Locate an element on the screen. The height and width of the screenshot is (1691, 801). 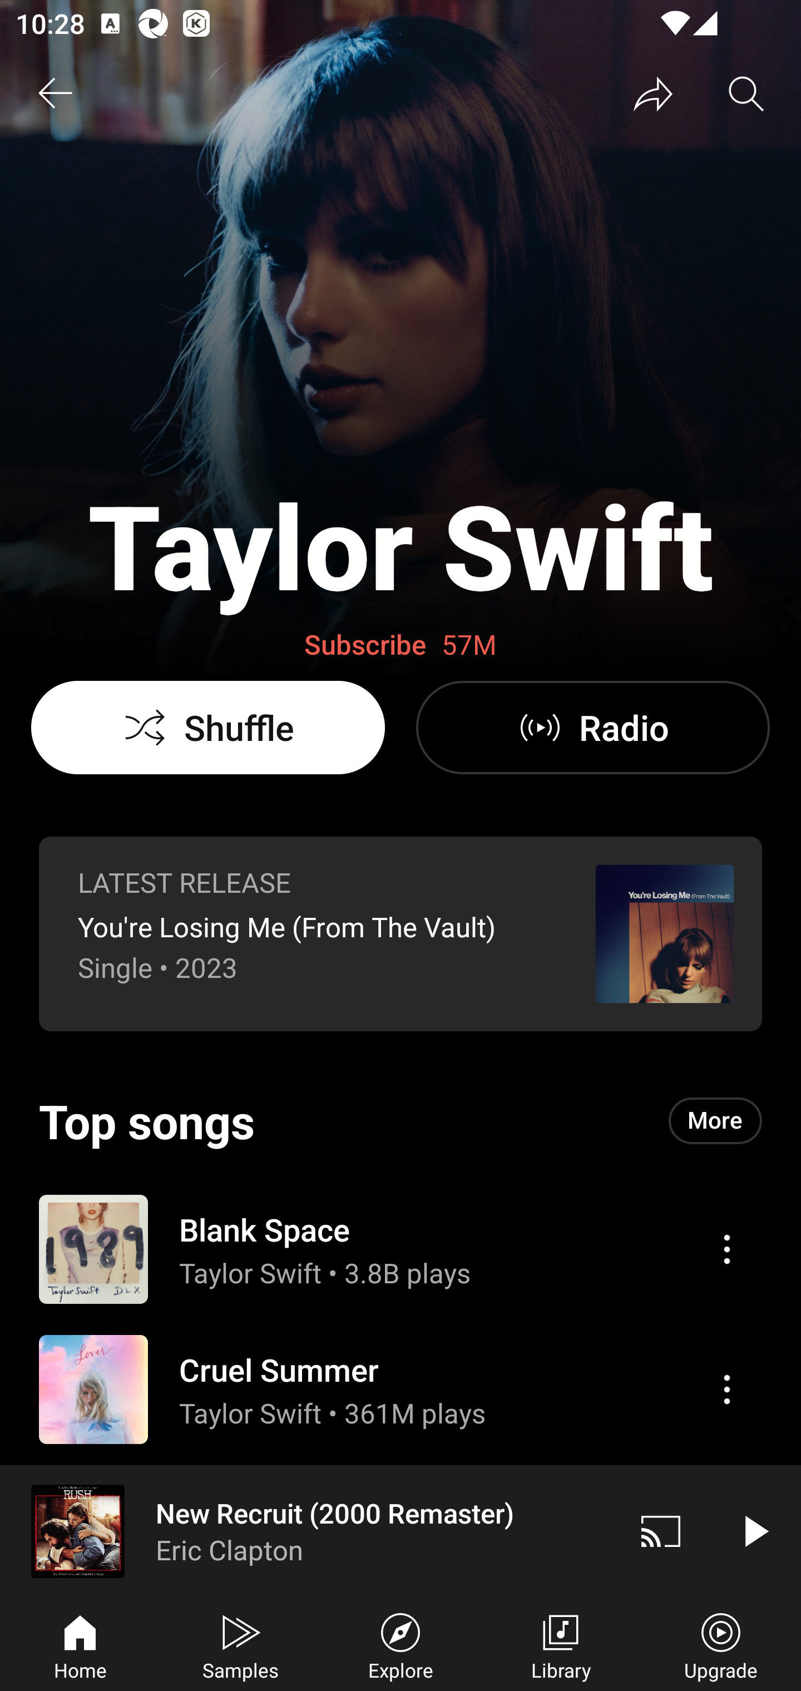
Shuffle is located at coordinates (208, 728).